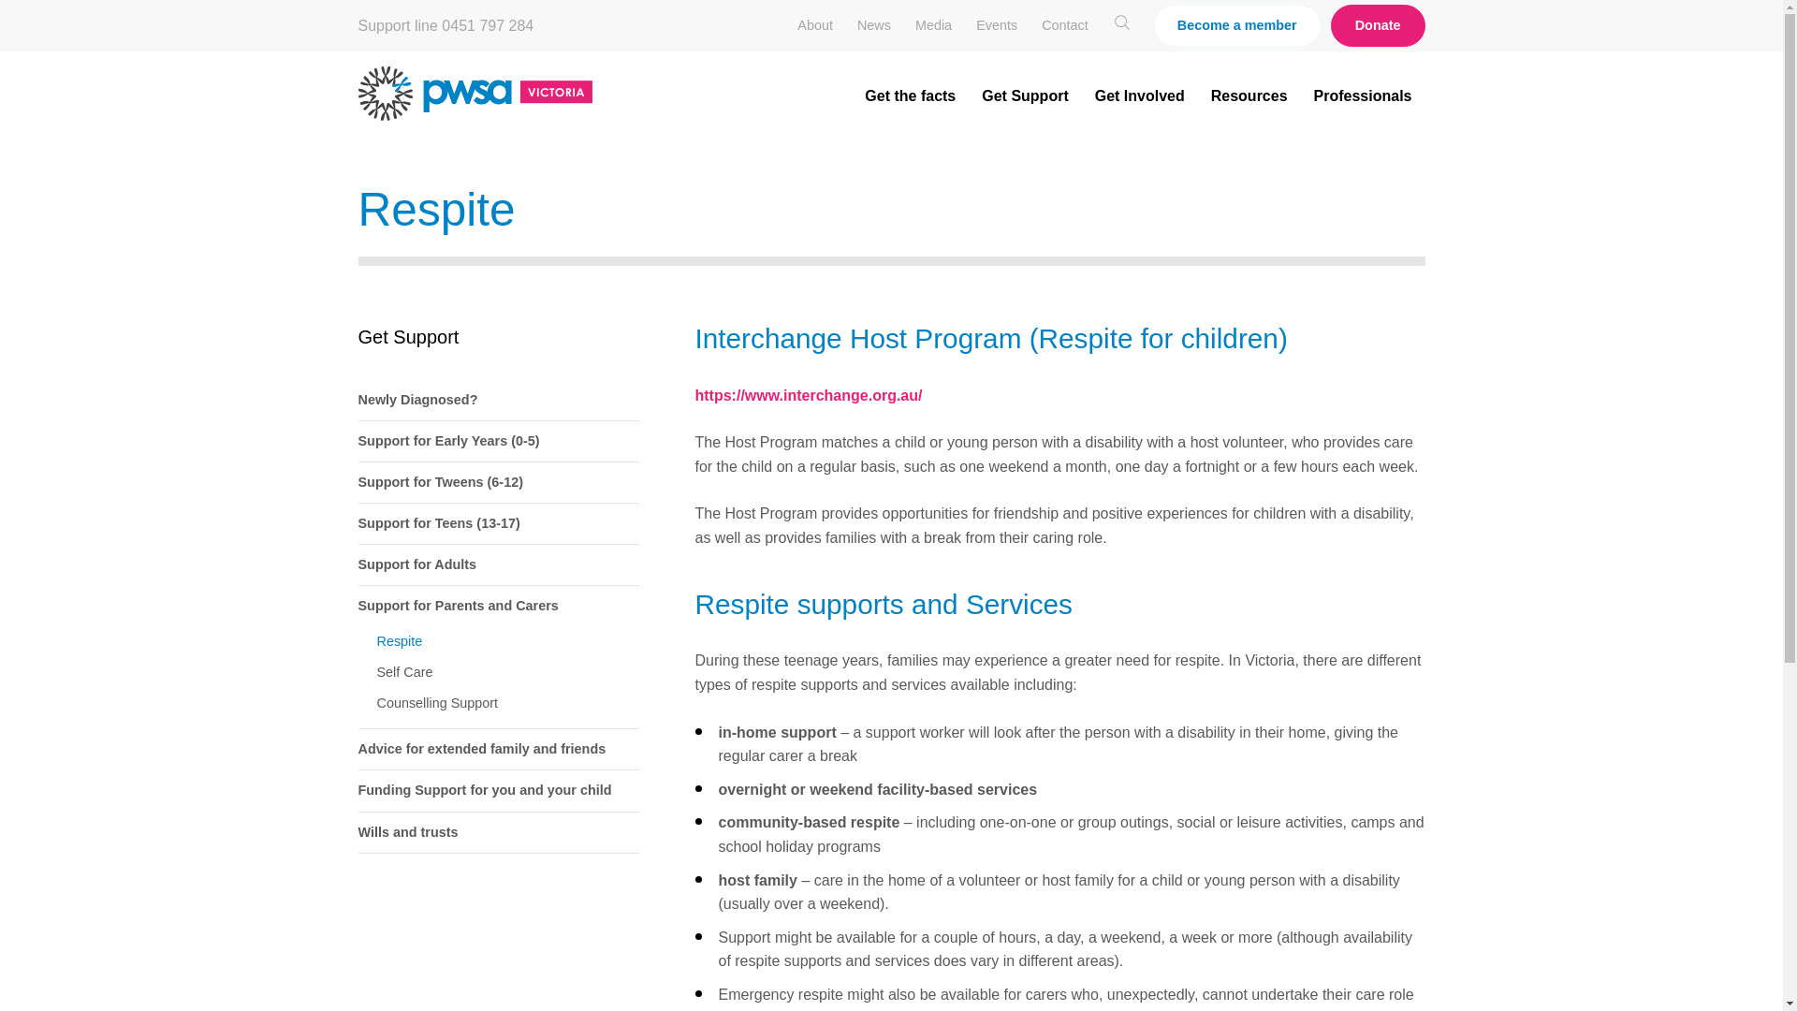  What do you see at coordinates (1378, 26) in the screenshot?
I see `Donate` at bounding box center [1378, 26].